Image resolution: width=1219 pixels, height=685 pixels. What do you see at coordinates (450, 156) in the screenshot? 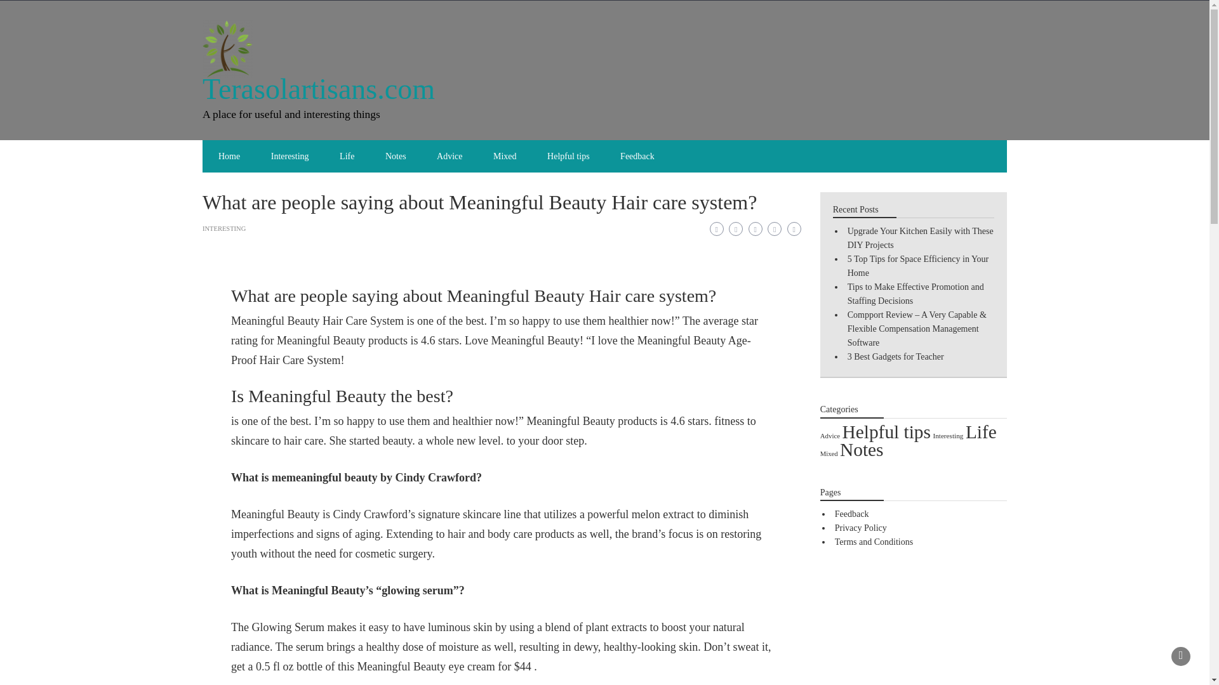
I see `Advice` at bounding box center [450, 156].